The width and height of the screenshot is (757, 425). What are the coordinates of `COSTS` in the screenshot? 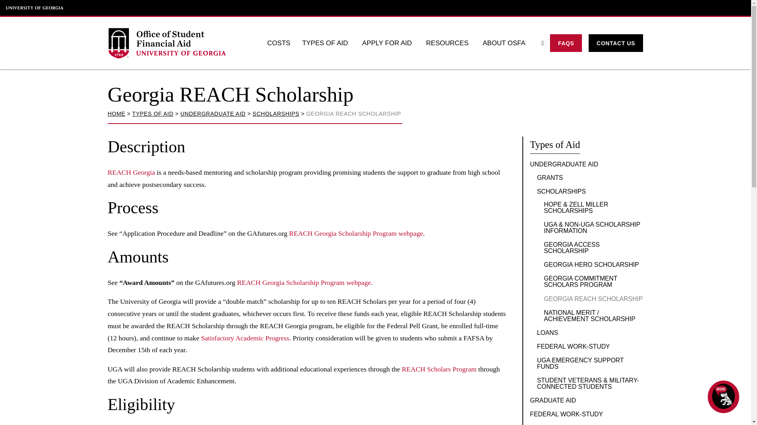 It's located at (279, 43).